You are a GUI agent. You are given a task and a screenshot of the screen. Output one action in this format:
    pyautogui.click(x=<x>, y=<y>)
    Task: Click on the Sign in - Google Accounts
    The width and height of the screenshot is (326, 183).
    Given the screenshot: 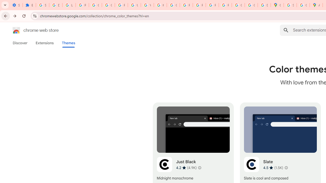 What is the action you would take?
    pyautogui.click(x=290, y=5)
    